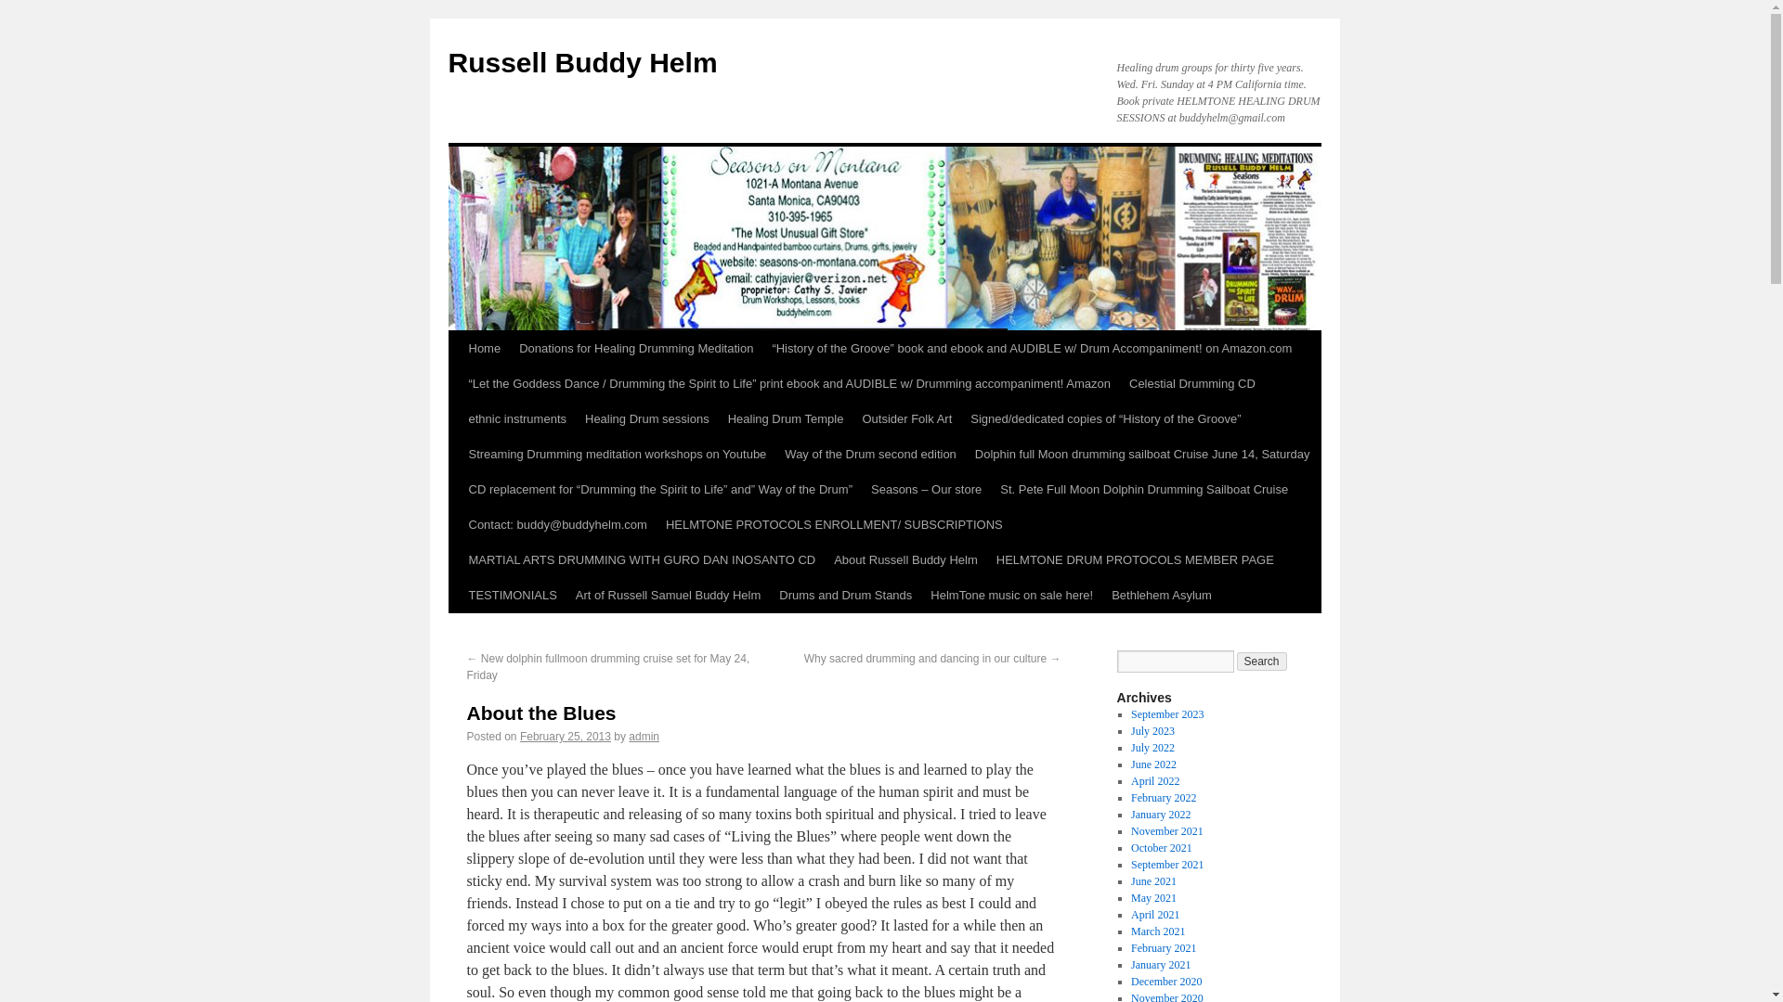  What do you see at coordinates (1144, 489) in the screenshot?
I see `St. Pete Full Moon Dolphin Drumming Sailboat Cruise` at bounding box center [1144, 489].